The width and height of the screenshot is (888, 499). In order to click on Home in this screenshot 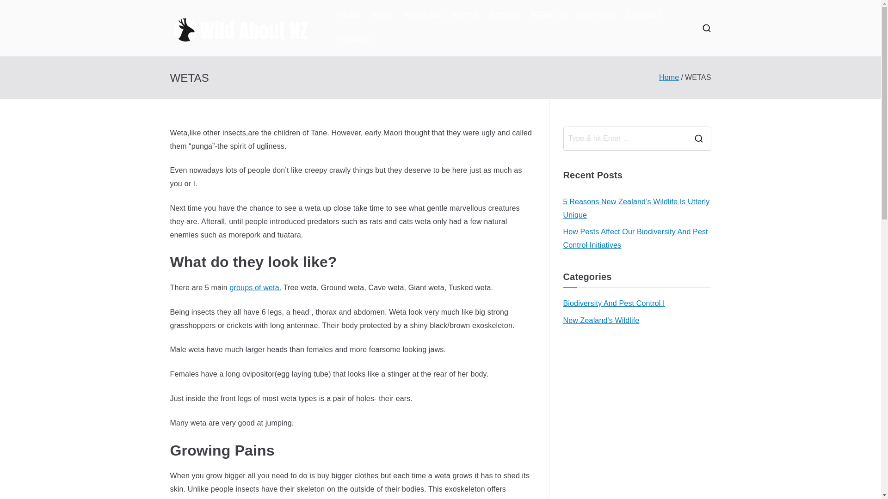, I will do `click(669, 77)`.